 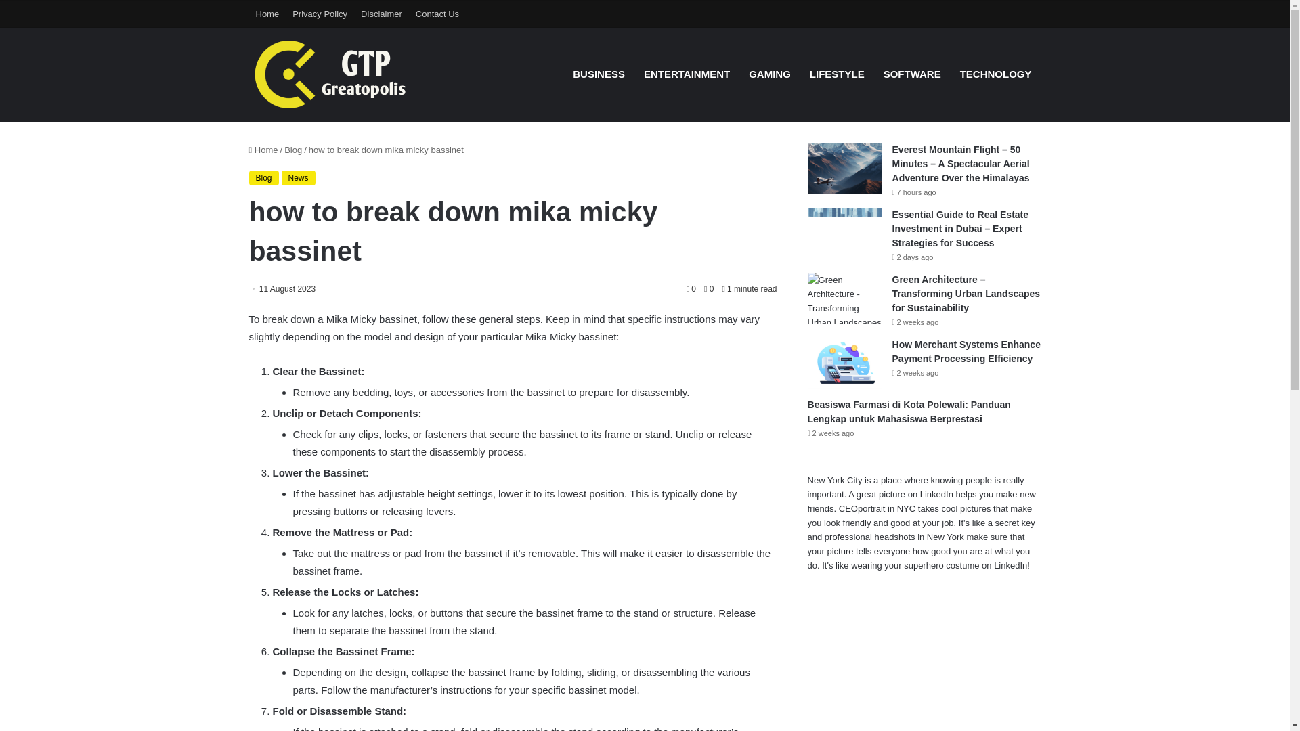 What do you see at coordinates (351, 74) in the screenshot?
I see `Great Opolis` at bounding box center [351, 74].